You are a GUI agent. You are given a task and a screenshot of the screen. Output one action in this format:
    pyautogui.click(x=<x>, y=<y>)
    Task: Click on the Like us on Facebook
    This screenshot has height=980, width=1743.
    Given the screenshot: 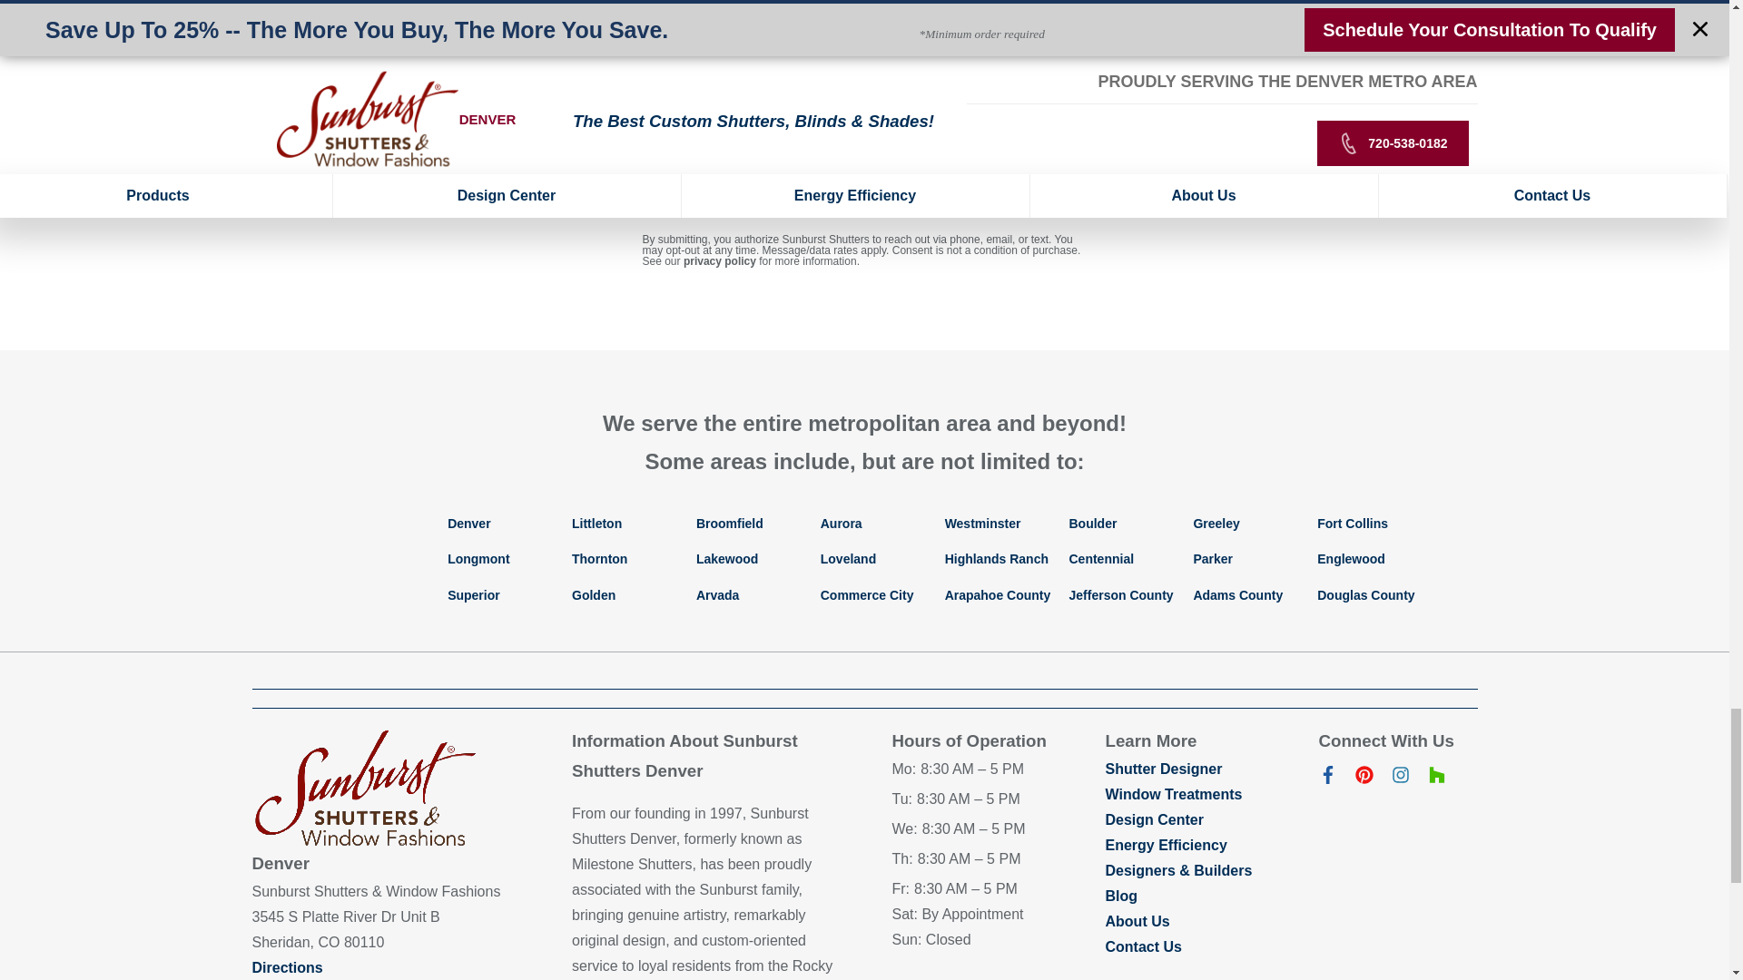 What is the action you would take?
    pyautogui.click(x=1327, y=779)
    